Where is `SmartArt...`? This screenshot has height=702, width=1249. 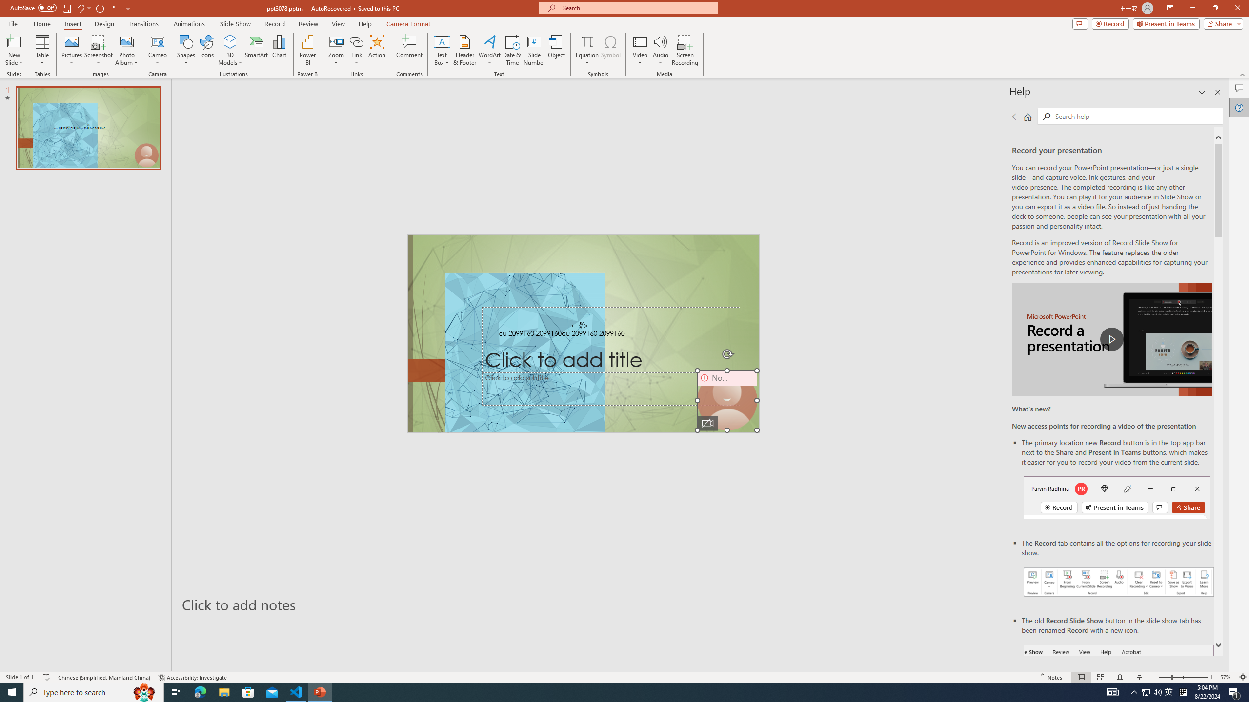 SmartArt... is located at coordinates (257, 50).